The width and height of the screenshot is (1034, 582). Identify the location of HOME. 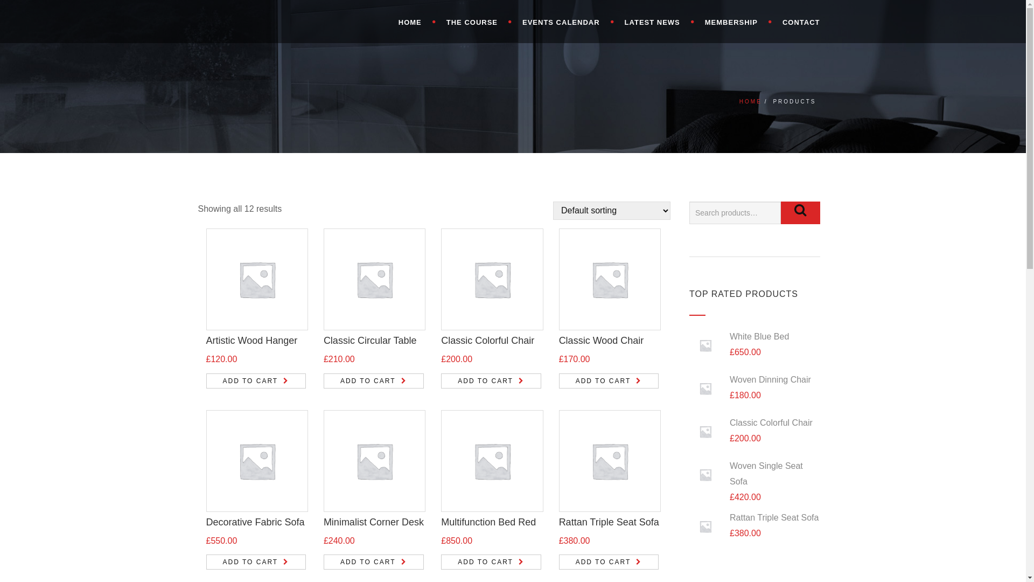
(751, 101).